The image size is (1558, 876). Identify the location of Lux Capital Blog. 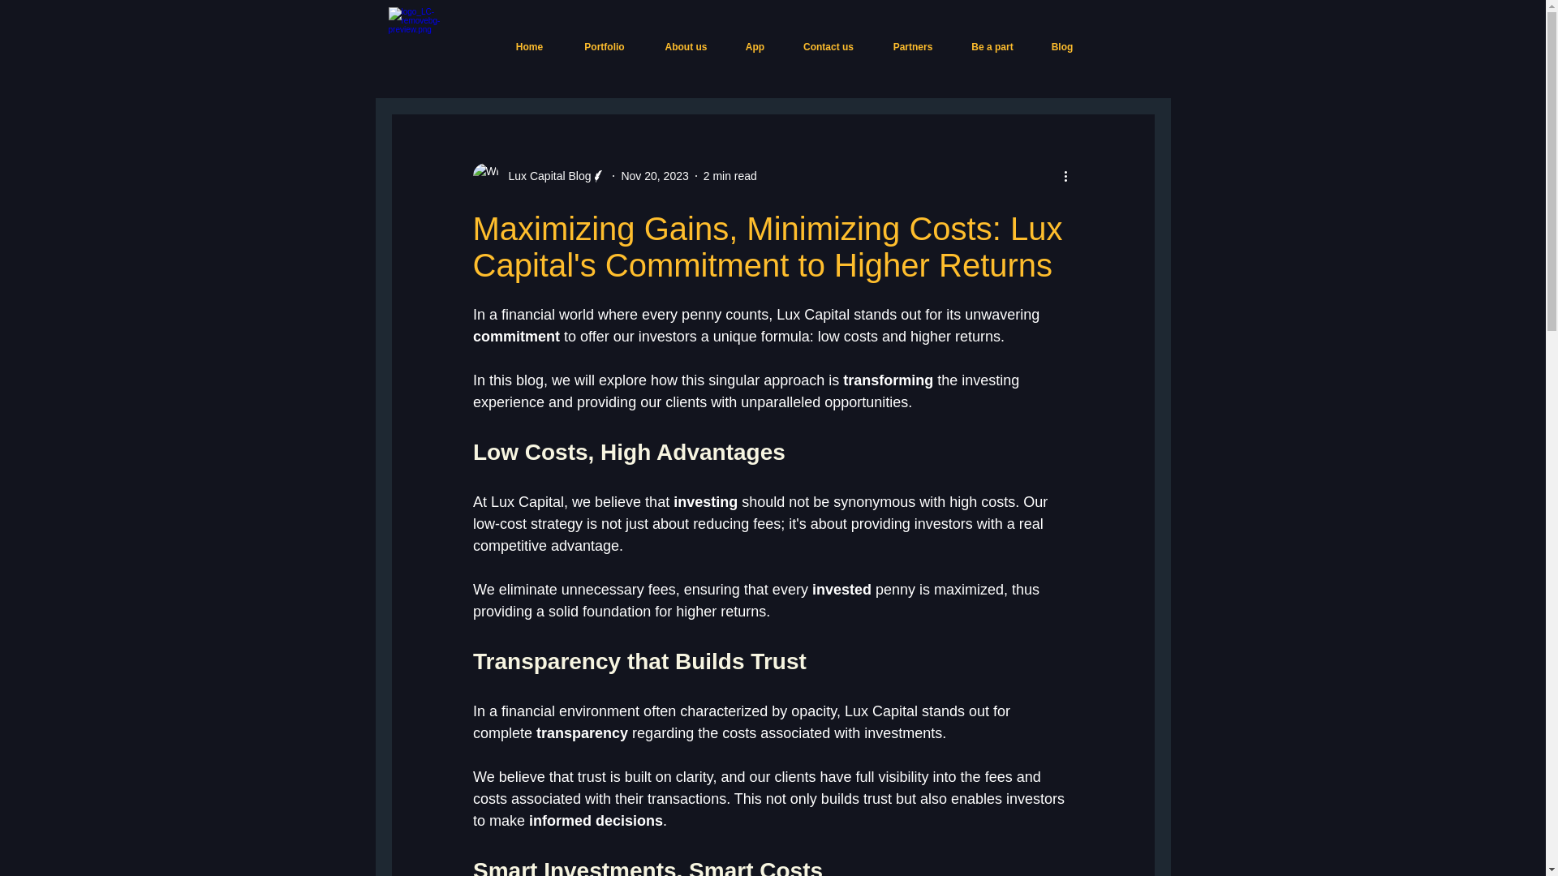
(544, 175).